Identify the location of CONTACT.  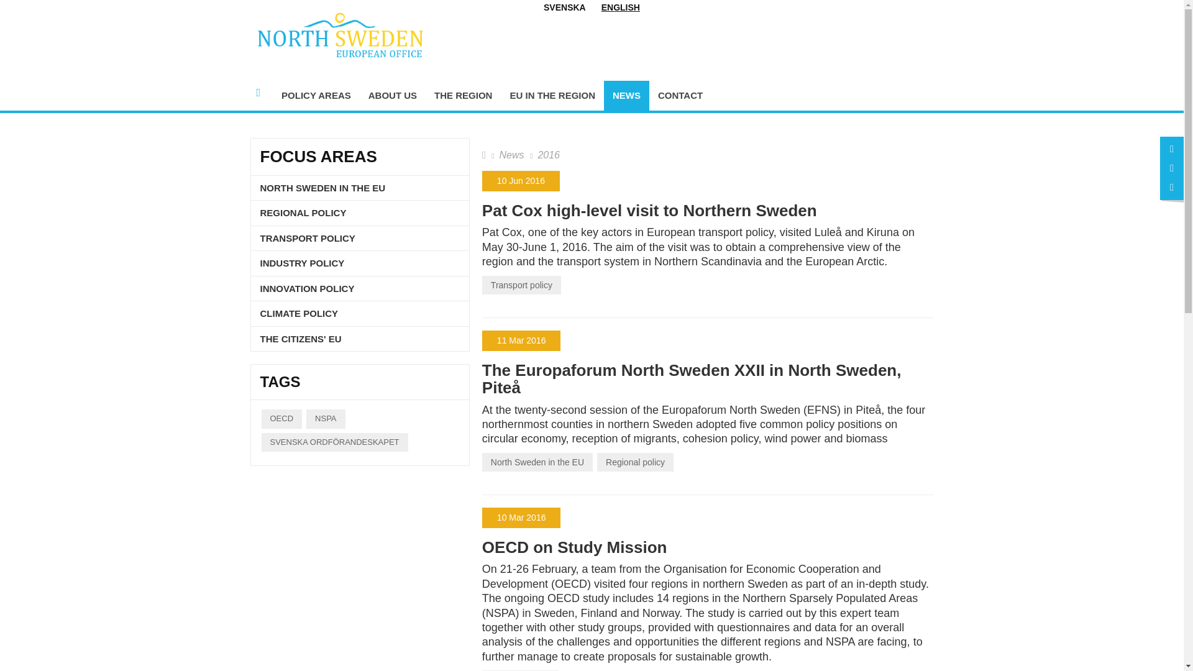
(680, 96).